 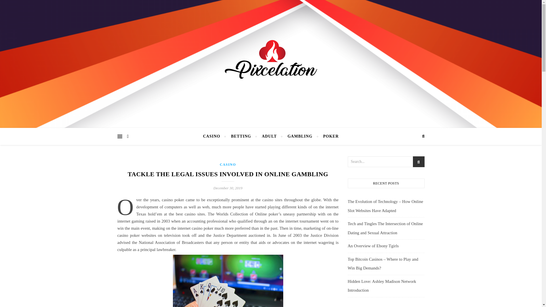 I want to click on BETTING, so click(x=241, y=136).